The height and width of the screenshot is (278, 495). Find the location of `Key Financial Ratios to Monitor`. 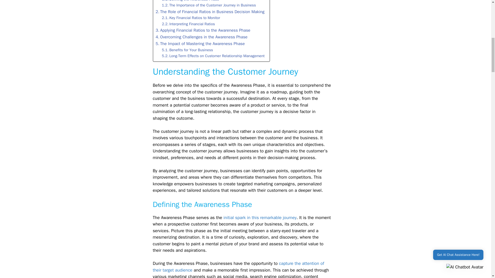

Key Financial Ratios to Monitor is located at coordinates (191, 18).